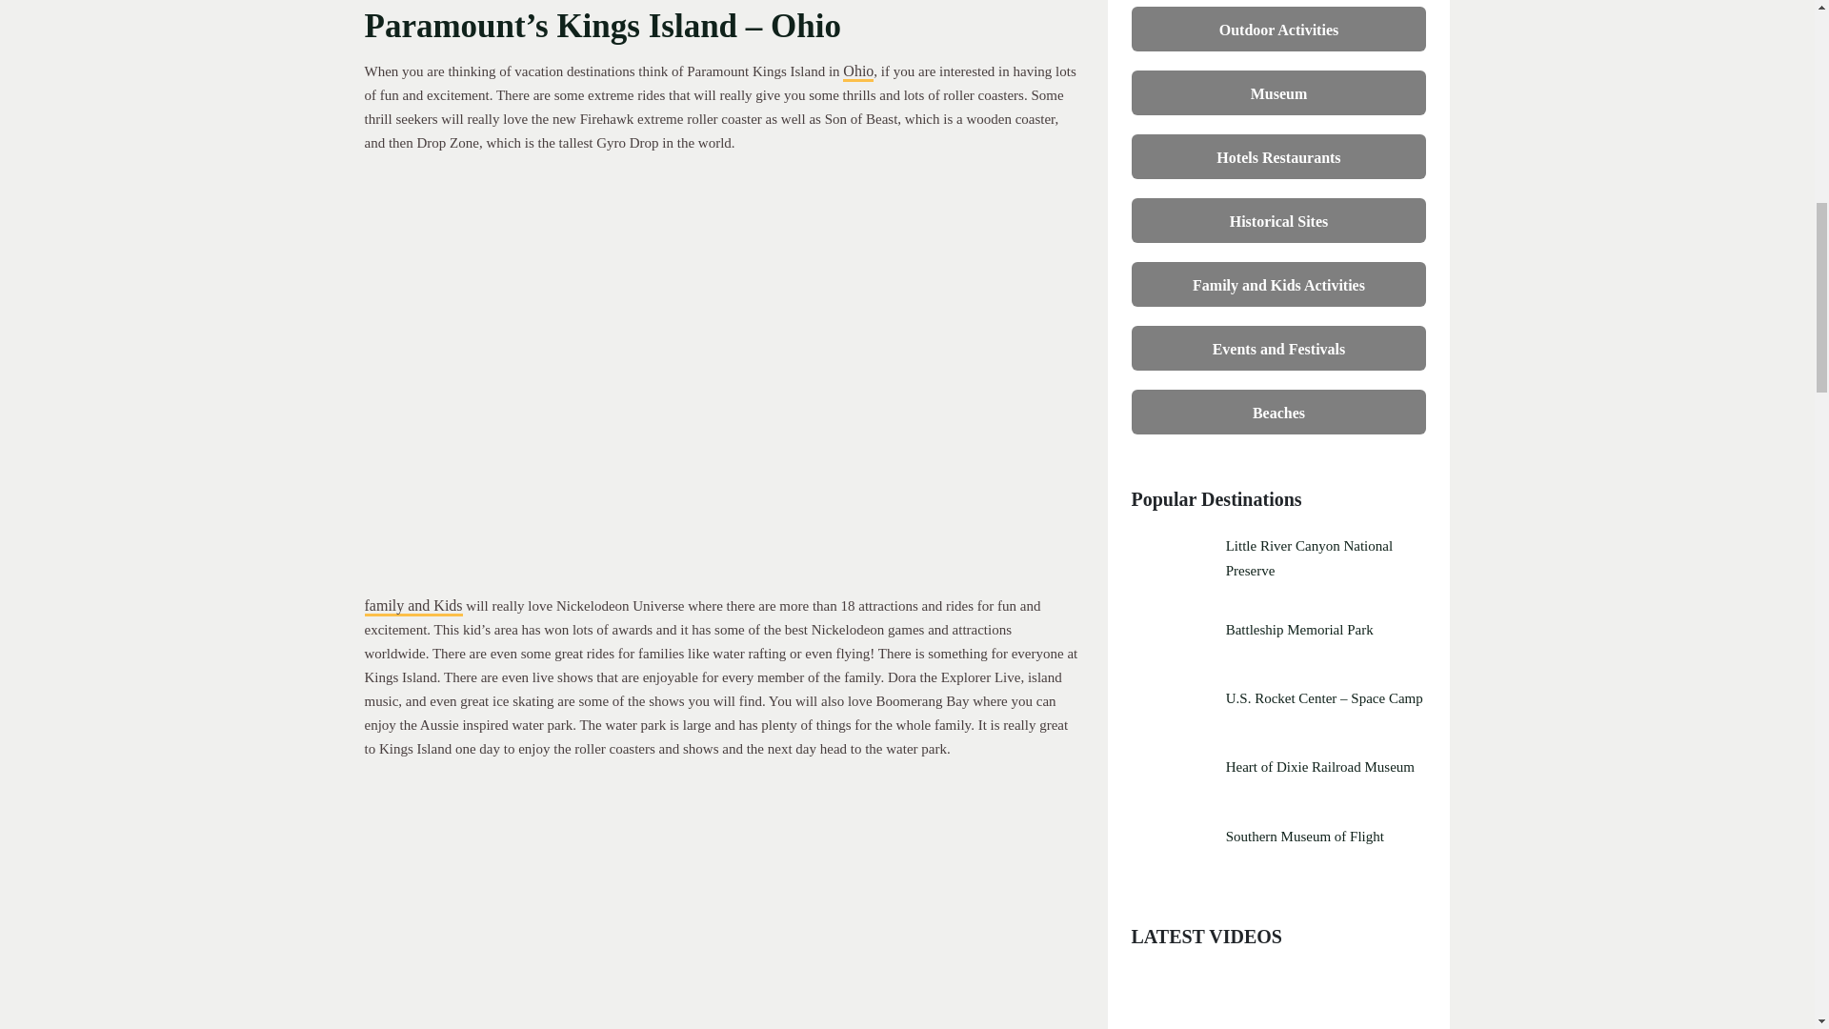  I want to click on Battleship Memorial Park, so click(1326, 629).